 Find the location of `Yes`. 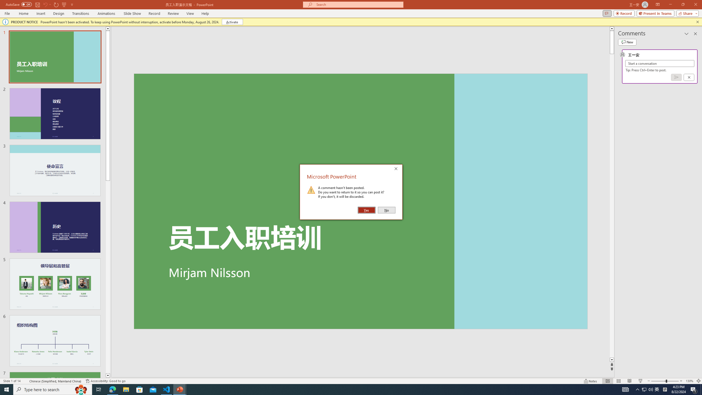

Yes is located at coordinates (367, 210).